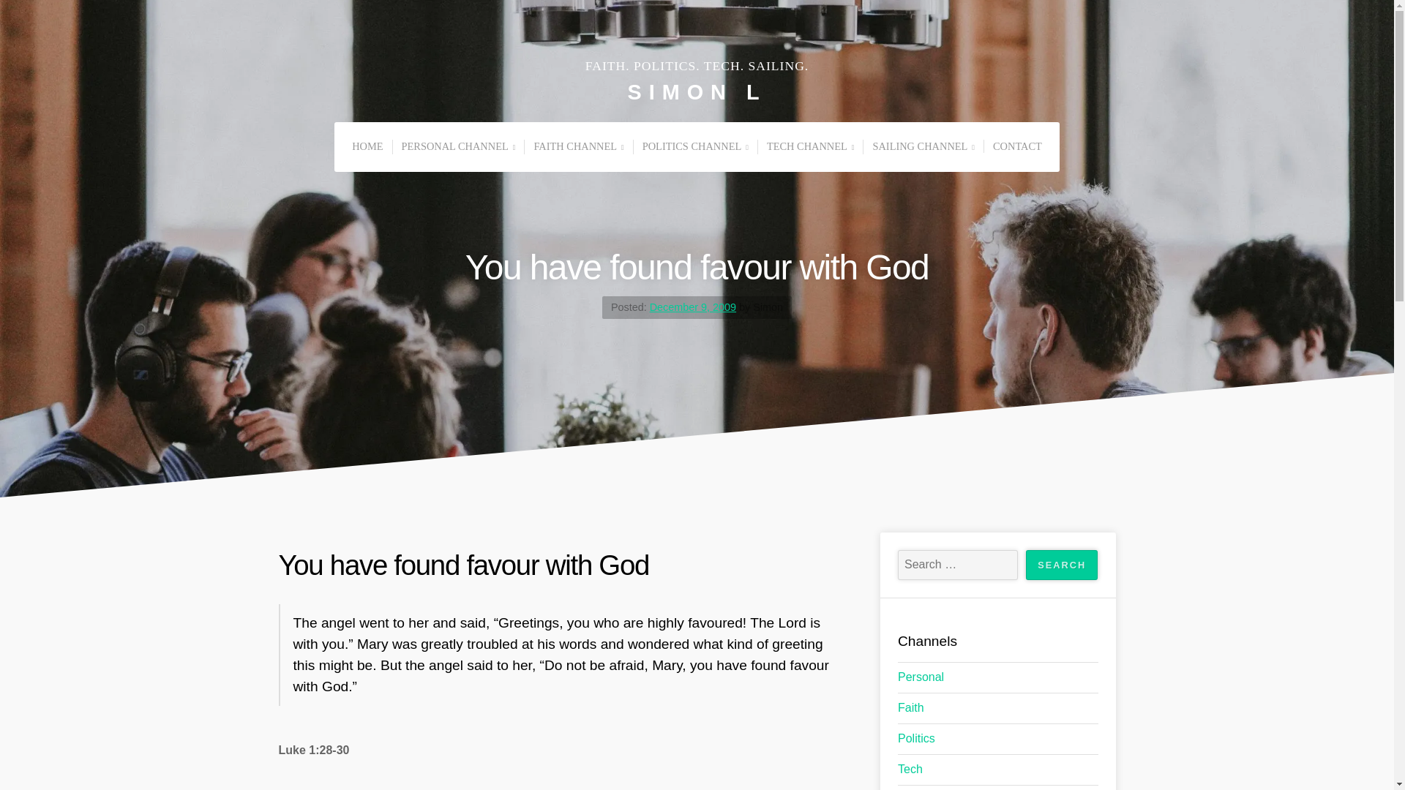 Image resolution: width=1405 pixels, height=790 pixels. Describe the element at coordinates (458, 146) in the screenshot. I see `PERSONAL CHANNEL` at that location.